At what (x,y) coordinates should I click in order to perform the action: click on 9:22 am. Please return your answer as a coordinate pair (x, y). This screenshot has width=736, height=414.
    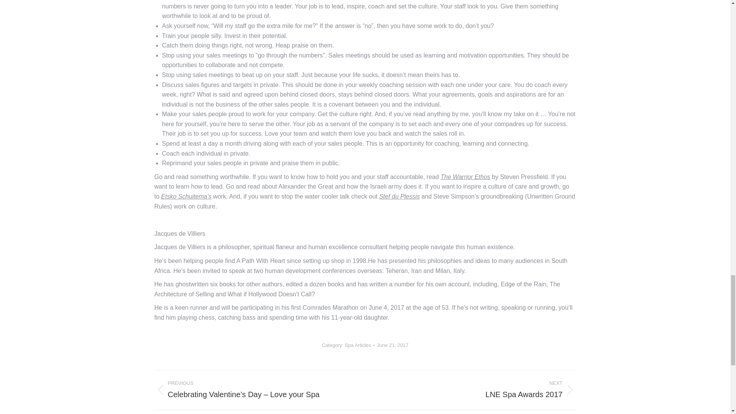
    Looking at the image, I should click on (393, 345).